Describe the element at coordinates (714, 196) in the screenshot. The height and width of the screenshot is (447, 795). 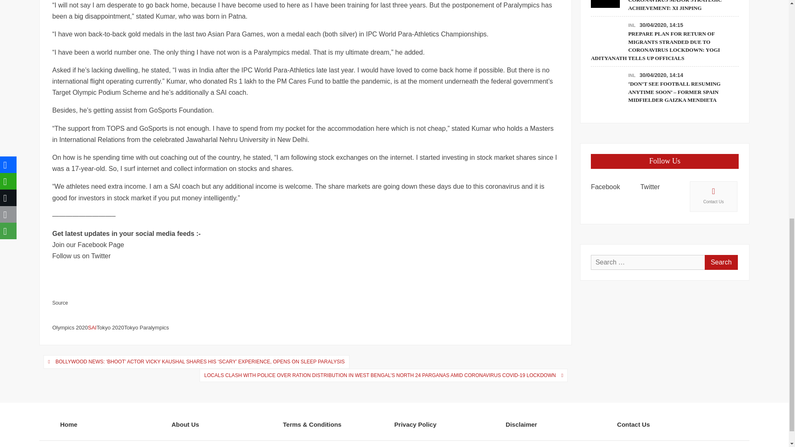
I see `Contact Us` at that location.